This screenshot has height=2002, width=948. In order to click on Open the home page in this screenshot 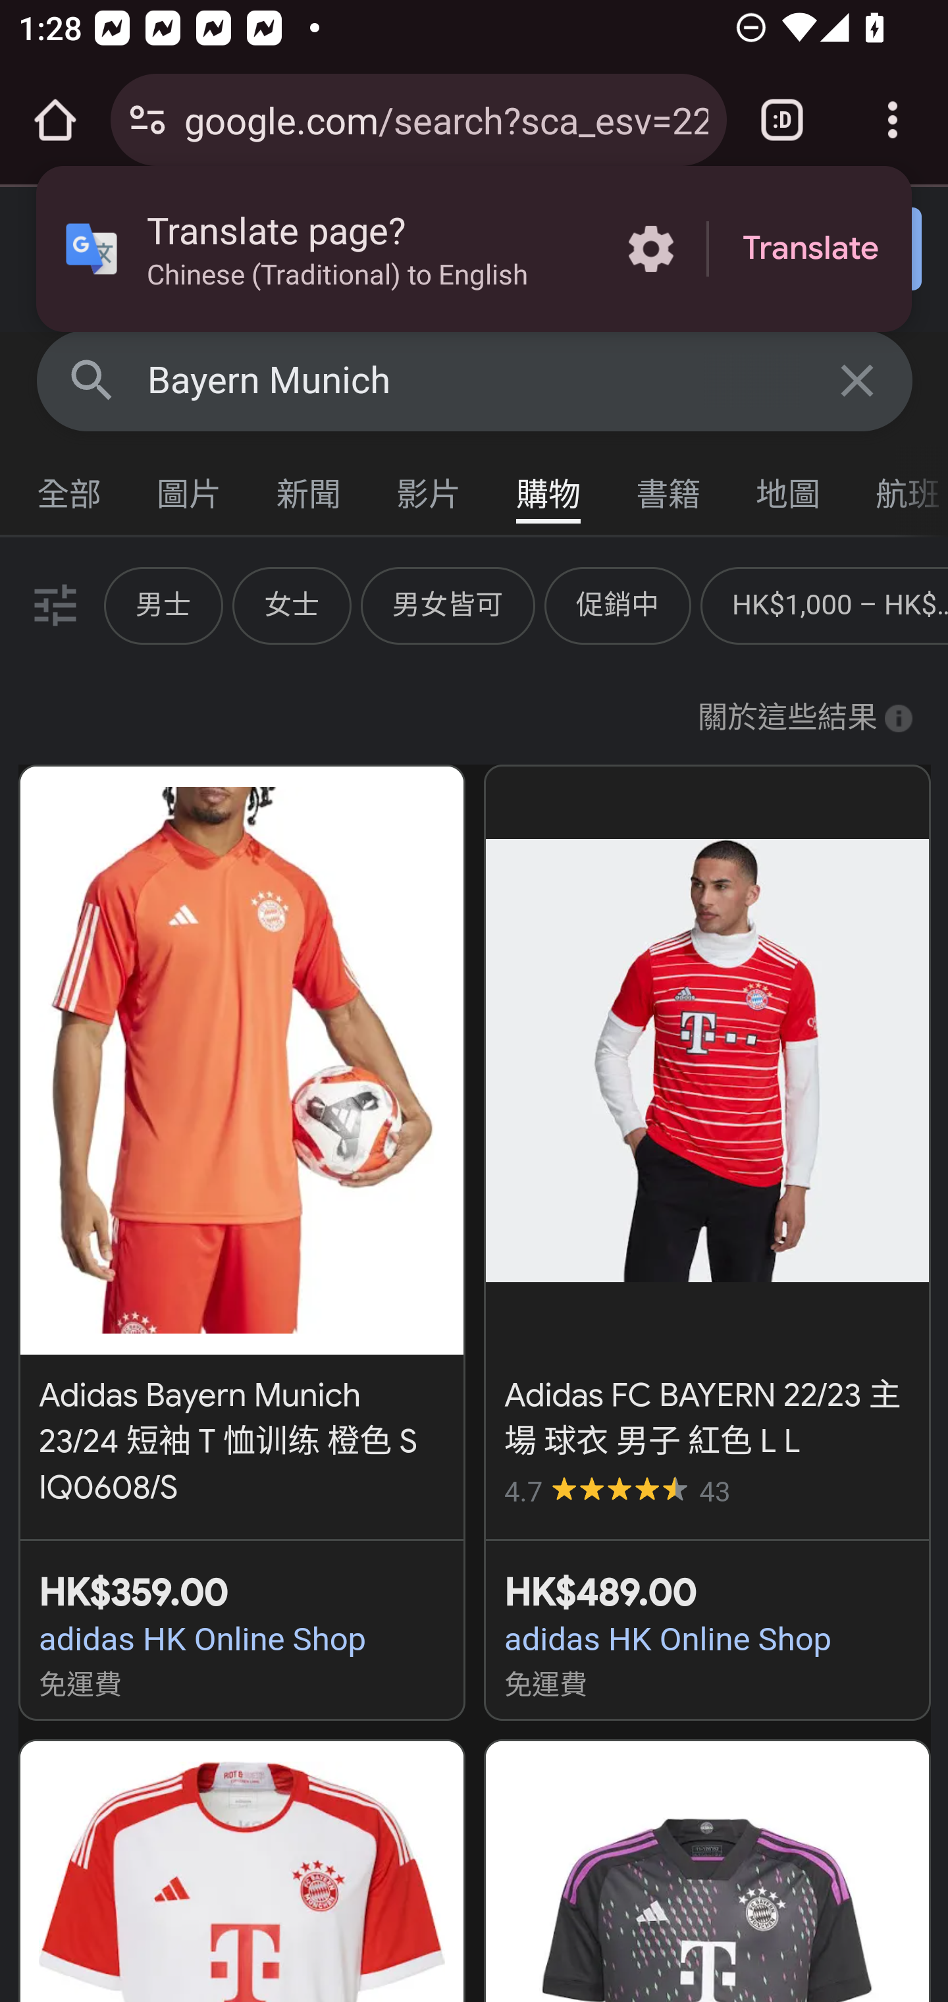, I will do `click(55, 120)`.